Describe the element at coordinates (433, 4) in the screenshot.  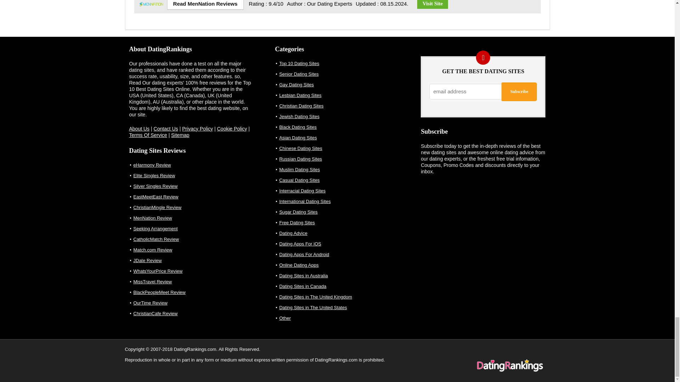
I see `Visit MenNation` at that location.